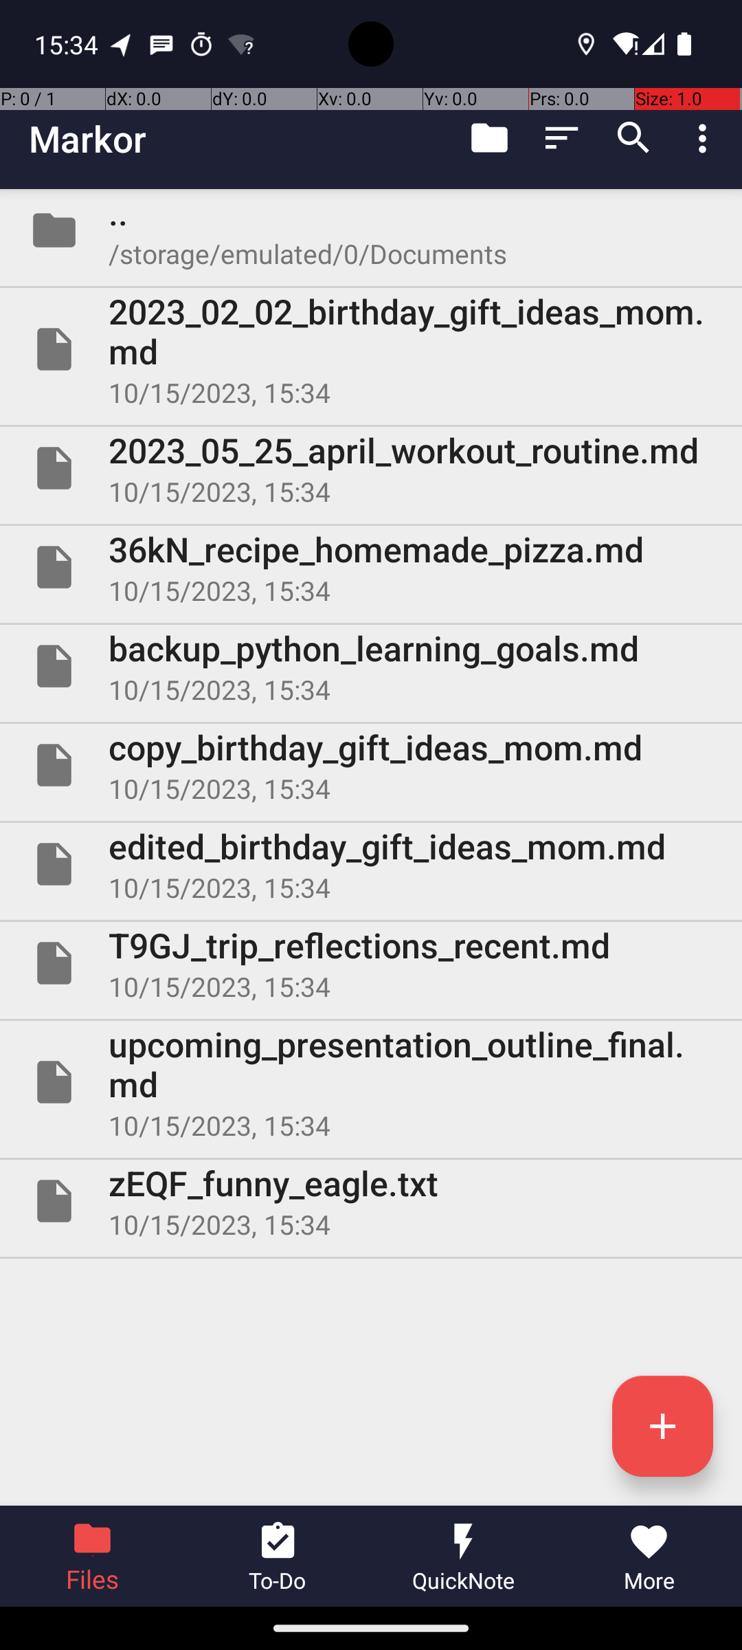  Describe the element at coordinates (371, 665) in the screenshot. I see `File backup_python_learning_goals.md ` at that location.